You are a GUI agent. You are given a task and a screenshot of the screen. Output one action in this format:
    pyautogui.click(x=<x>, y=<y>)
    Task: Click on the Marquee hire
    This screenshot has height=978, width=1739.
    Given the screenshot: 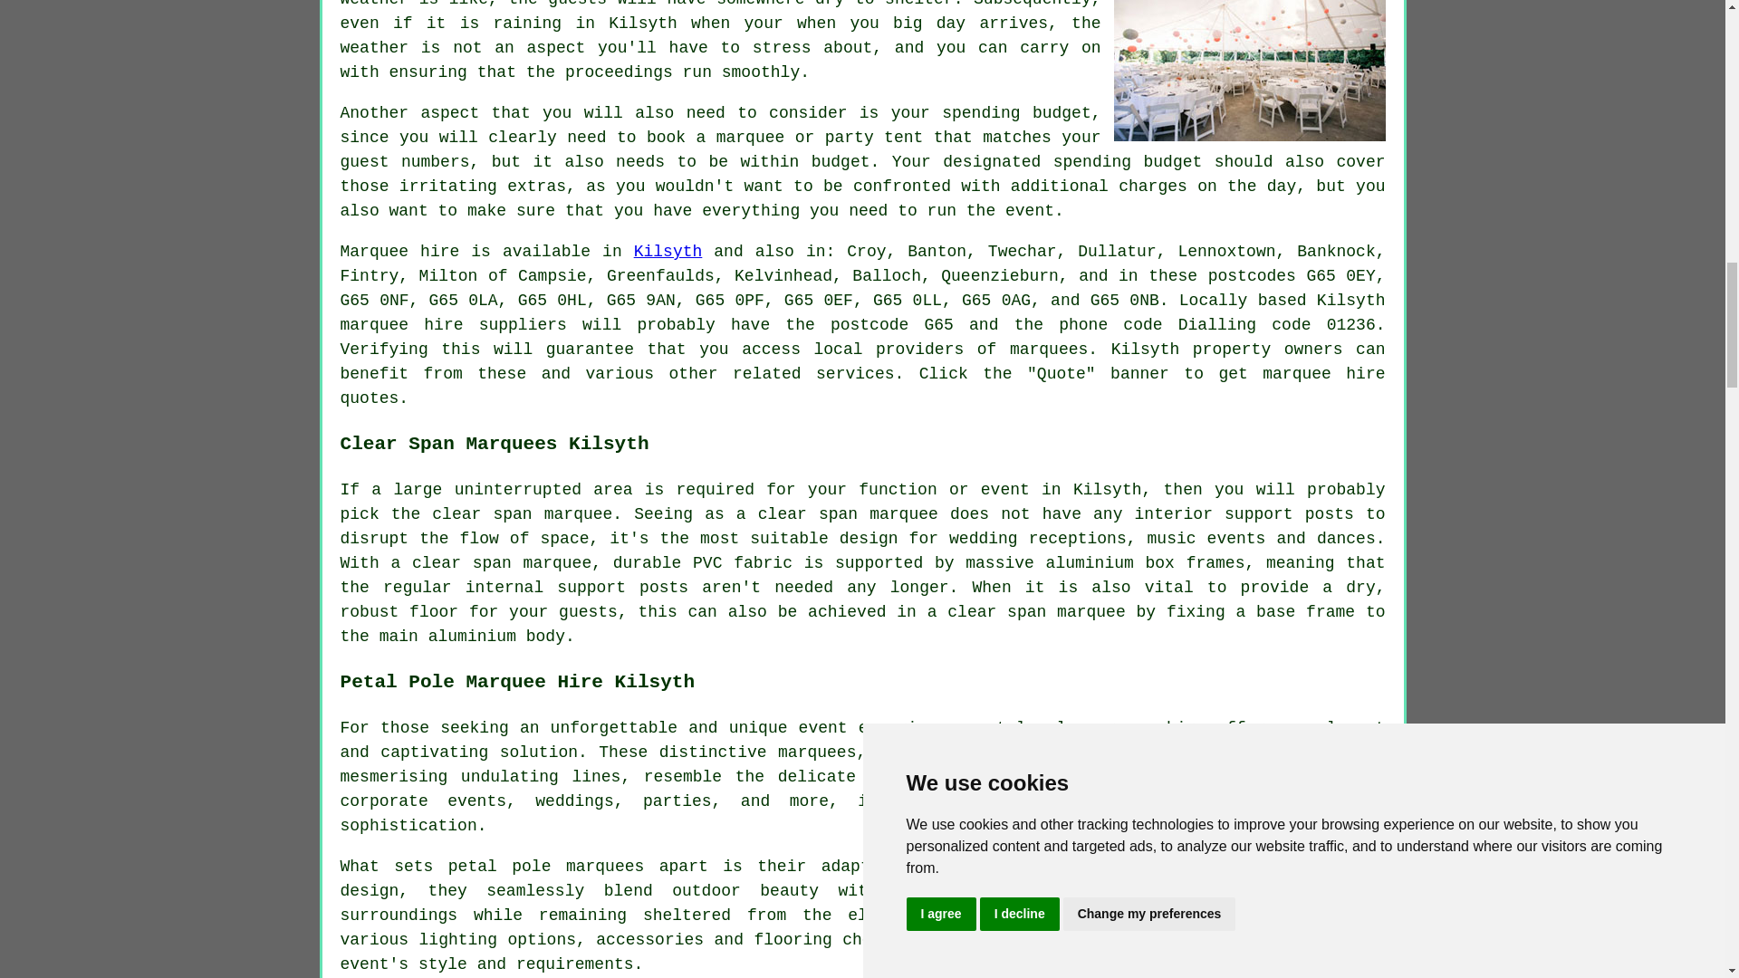 What is the action you would take?
    pyautogui.click(x=400, y=252)
    